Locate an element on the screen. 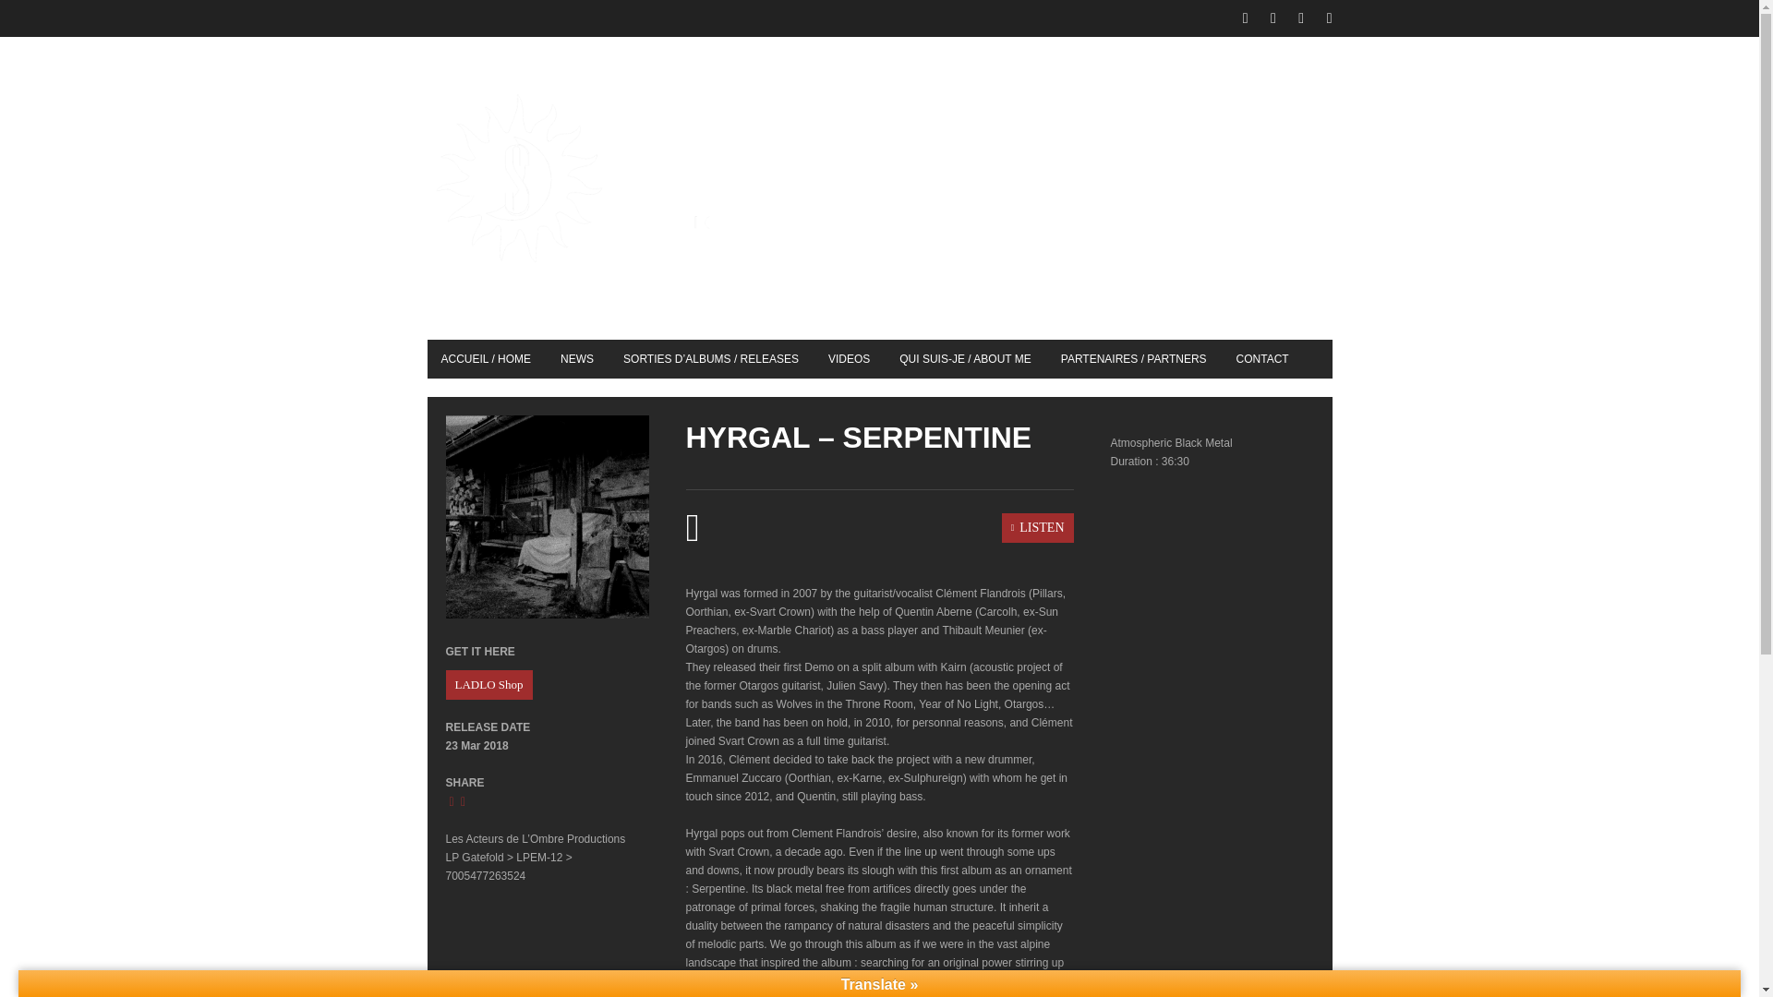 This screenshot has width=1773, height=997. VIDEOS is located at coordinates (848, 359).